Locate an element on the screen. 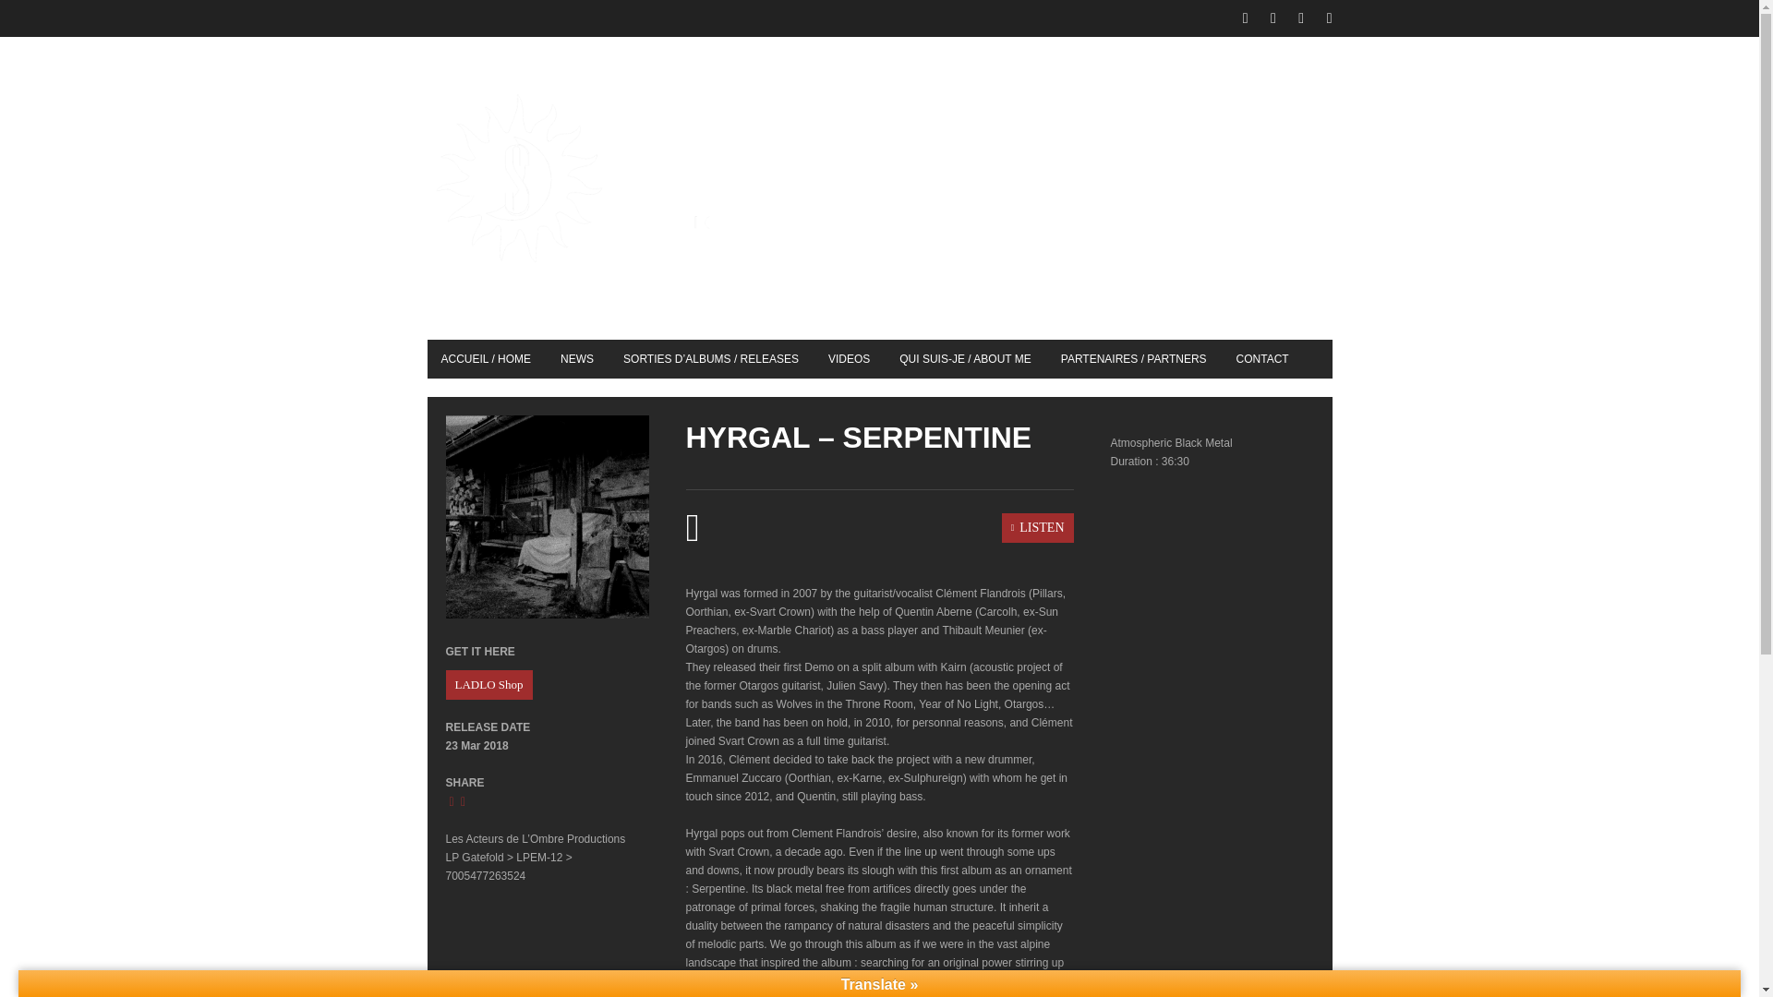 This screenshot has width=1773, height=997. VIDEOS is located at coordinates (848, 359).